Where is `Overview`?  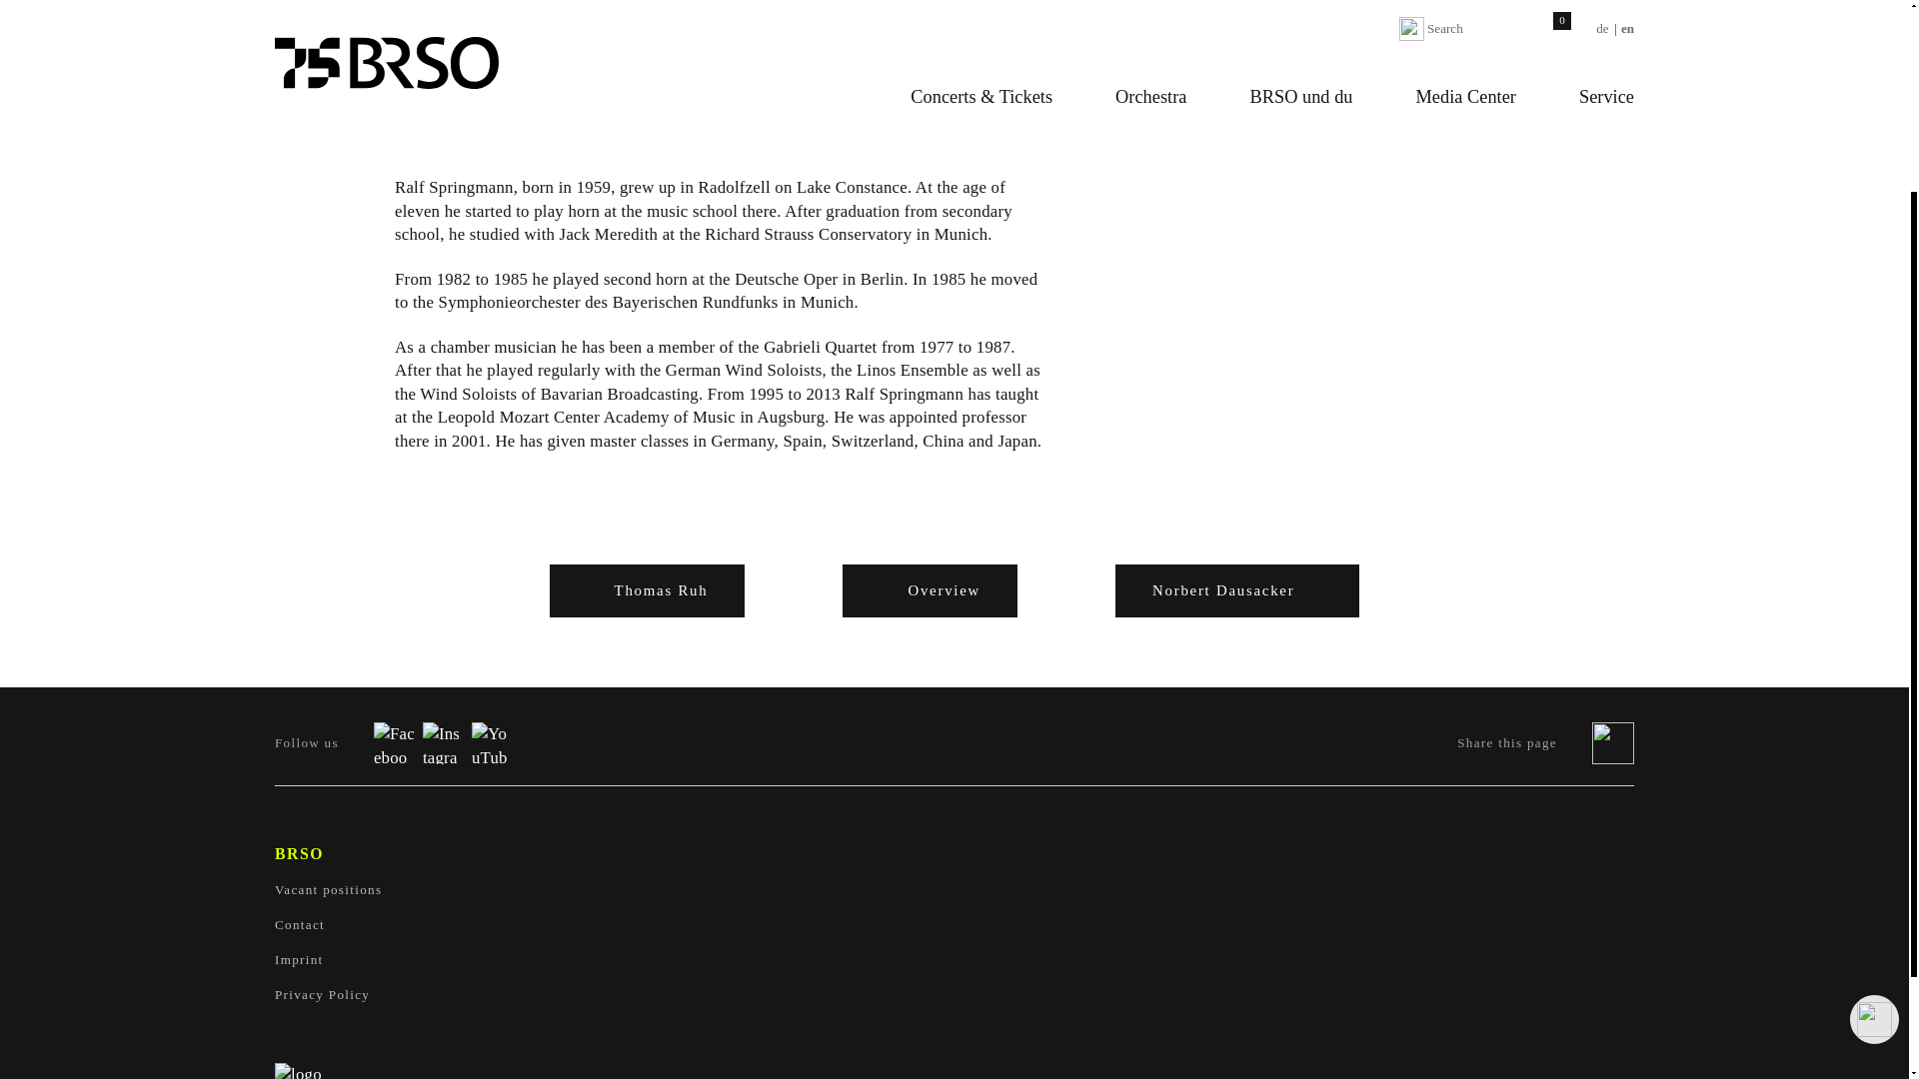
Overview is located at coordinates (930, 589).